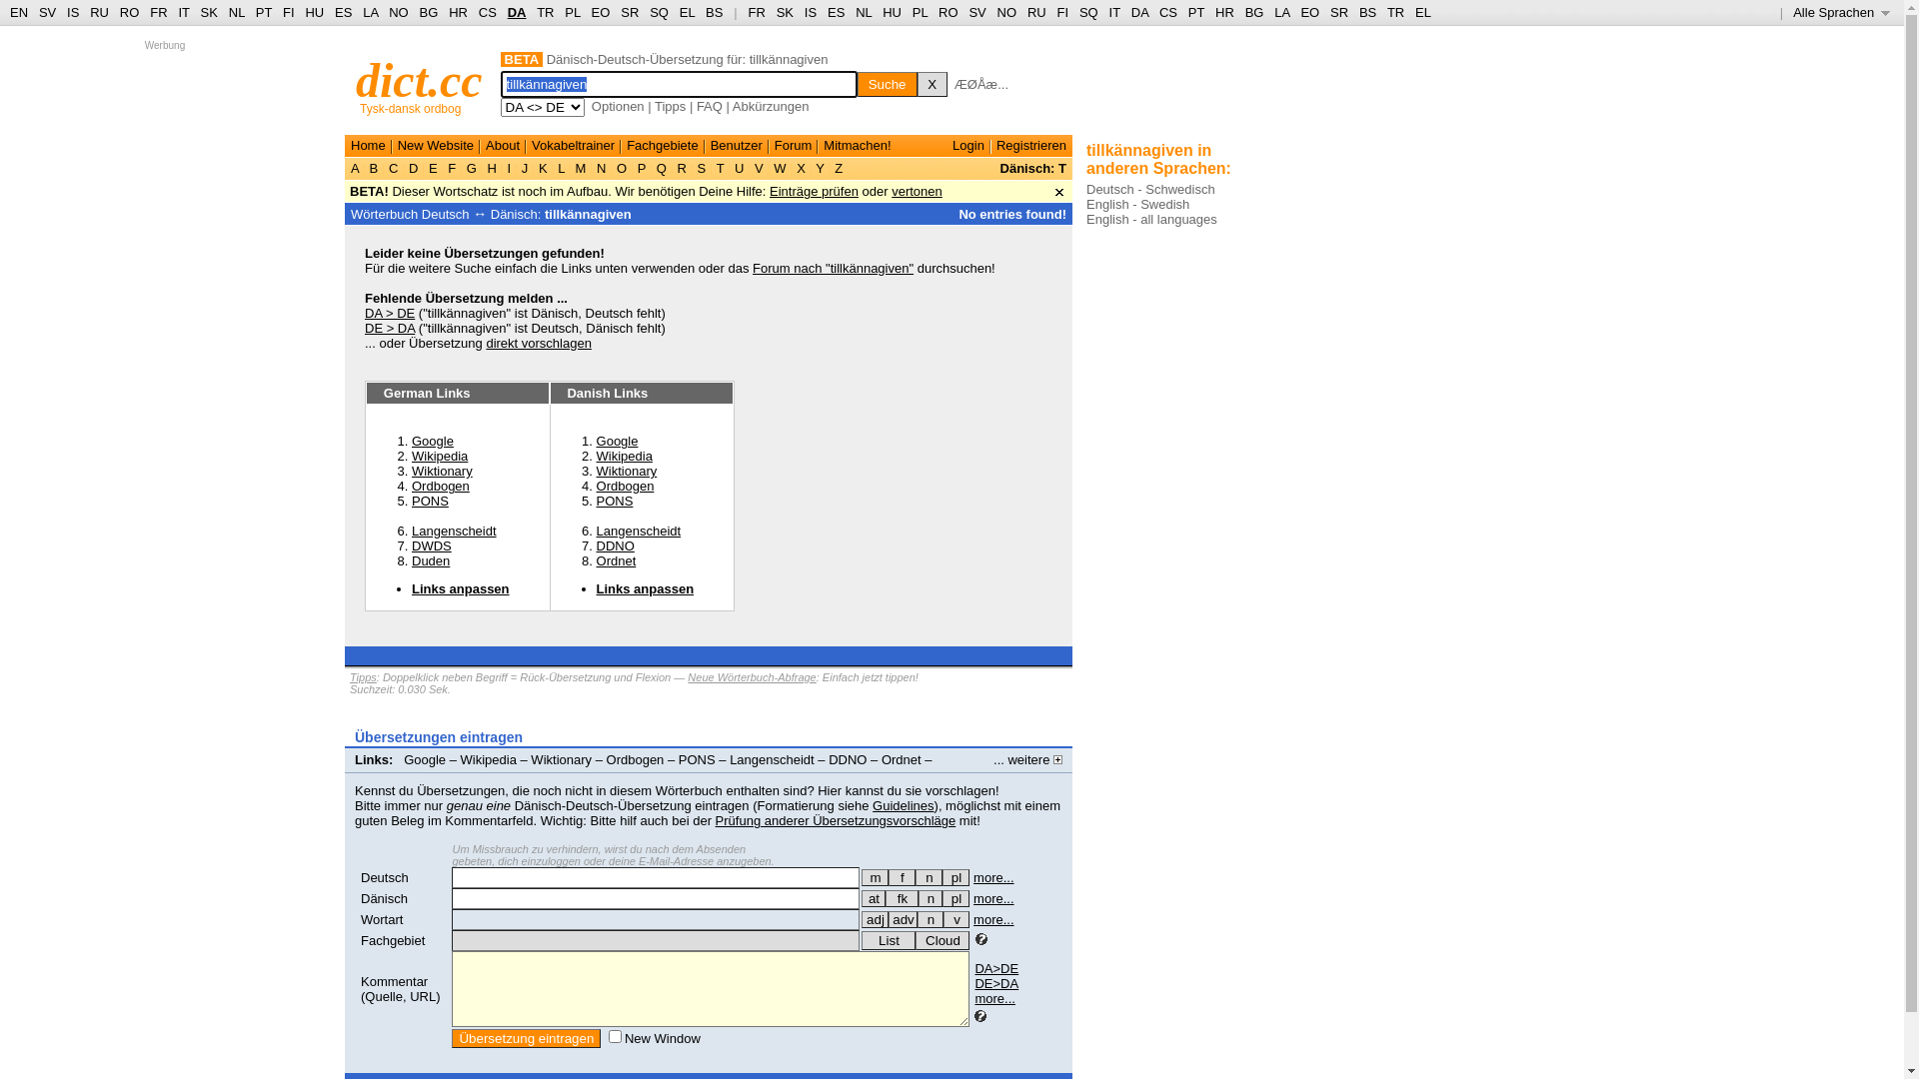  I want to click on DA > DE, so click(390, 314).